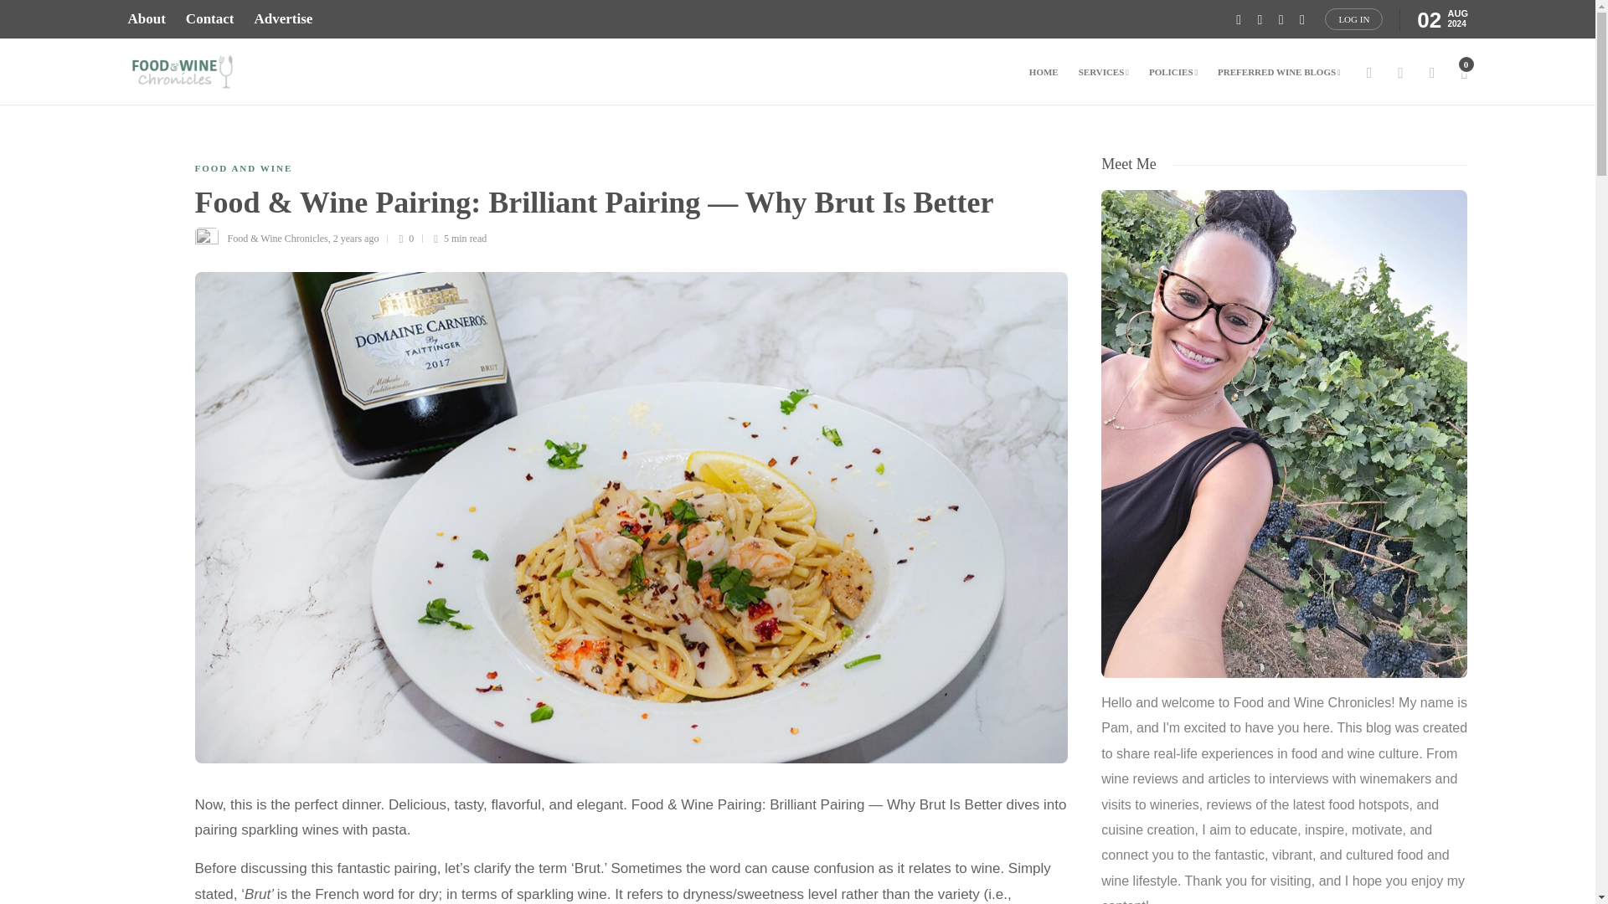  What do you see at coordinates (146, 19) in the screenshot?
I see `About` at bounding box center [146, 19].